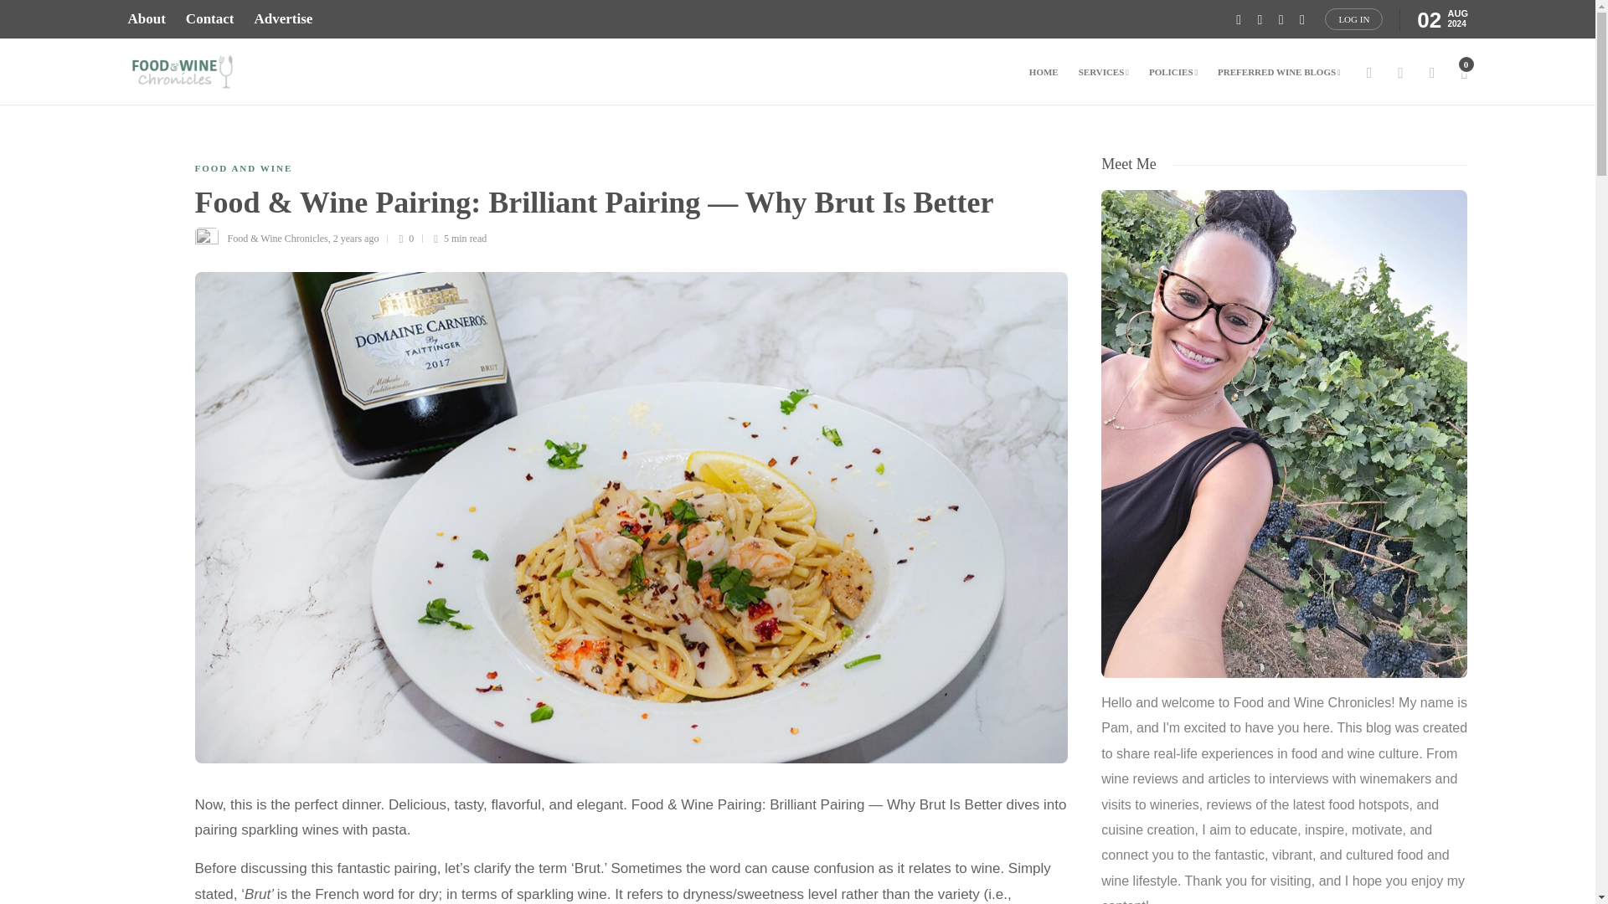  What do you see at coordinates (146, 19) in the screenshot?
I see `About` at bounding box center [146, 19].